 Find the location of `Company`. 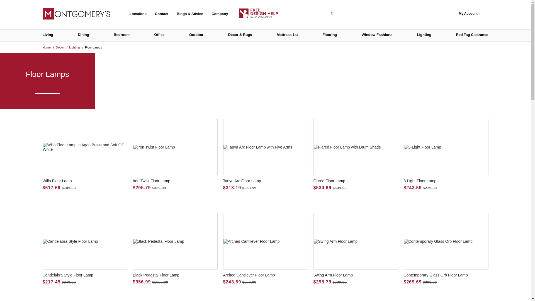

Company is located at coordinates (220, 14).